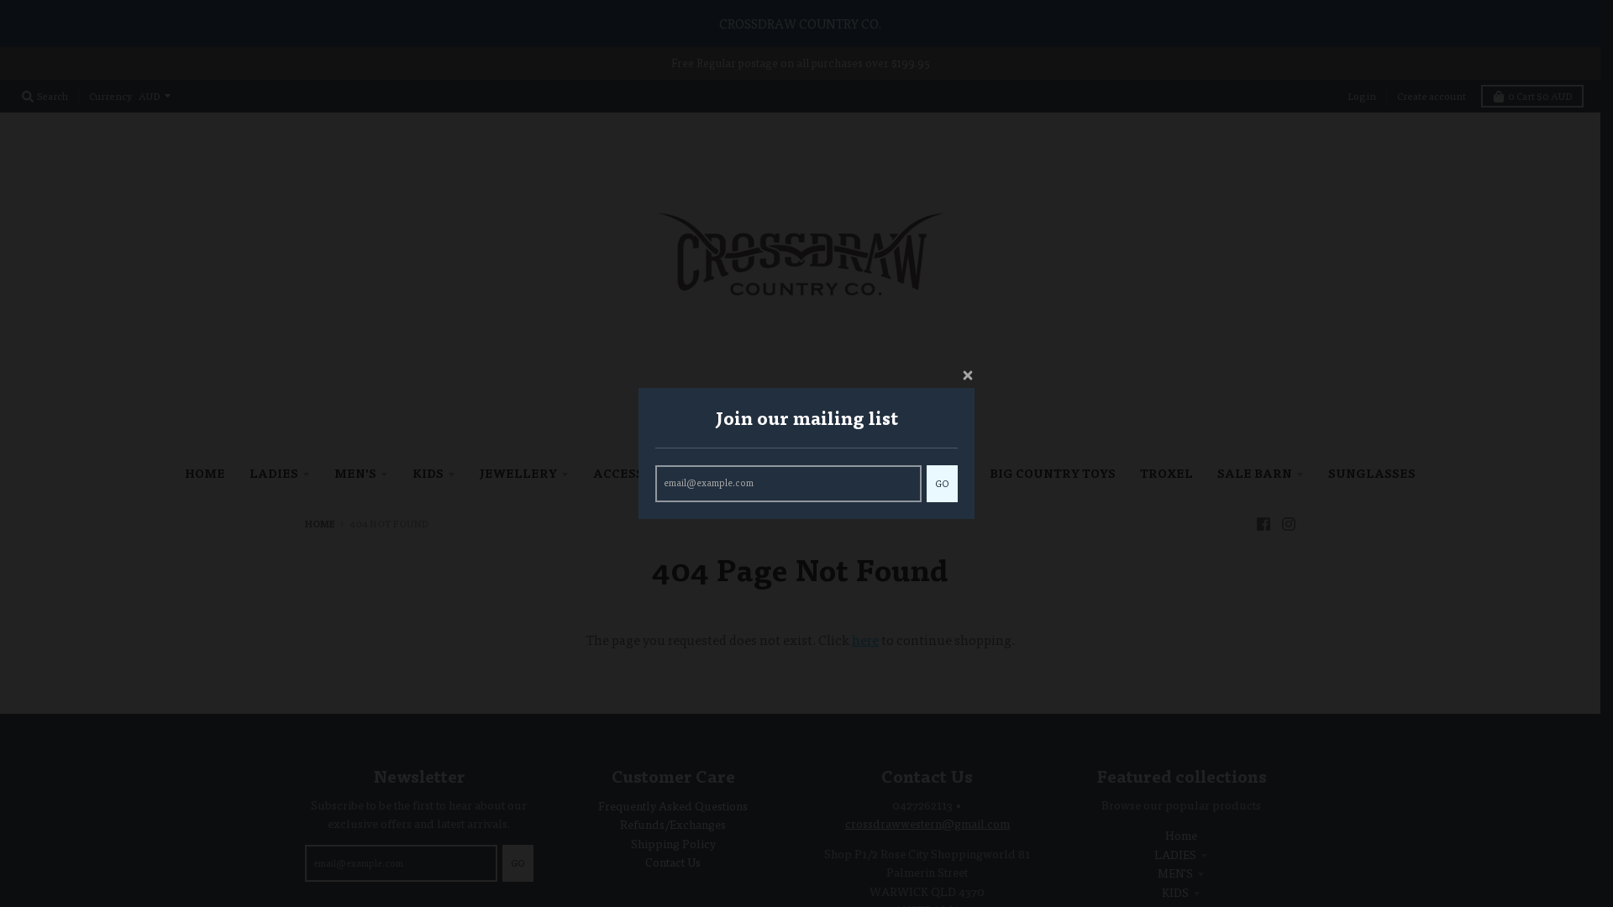 The height and width of the screenshot is (907, 1613). Describe the element at coordinates (1053, 474) in the screenshot. I see `BIG COUNTRY TOYS` at that location.